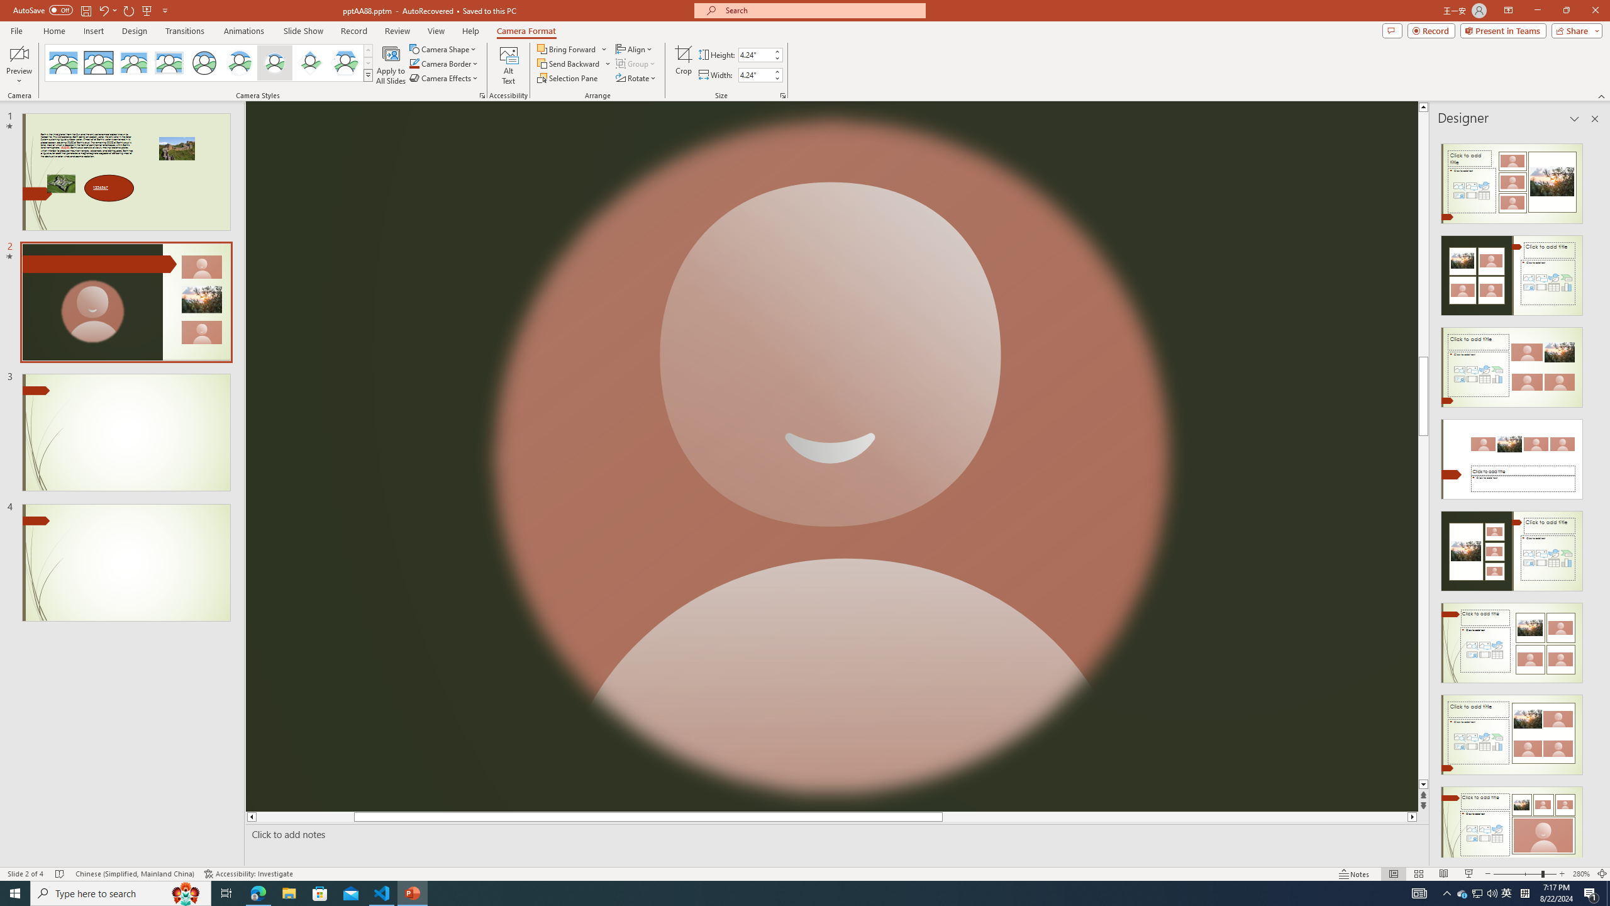 The width and height of the screenshot is (1610, 906). What do you see at coordinates (1594, 495) in the screenshot?
I see `Class: NetUIScrollBar` at bounding box center [1594, 495].